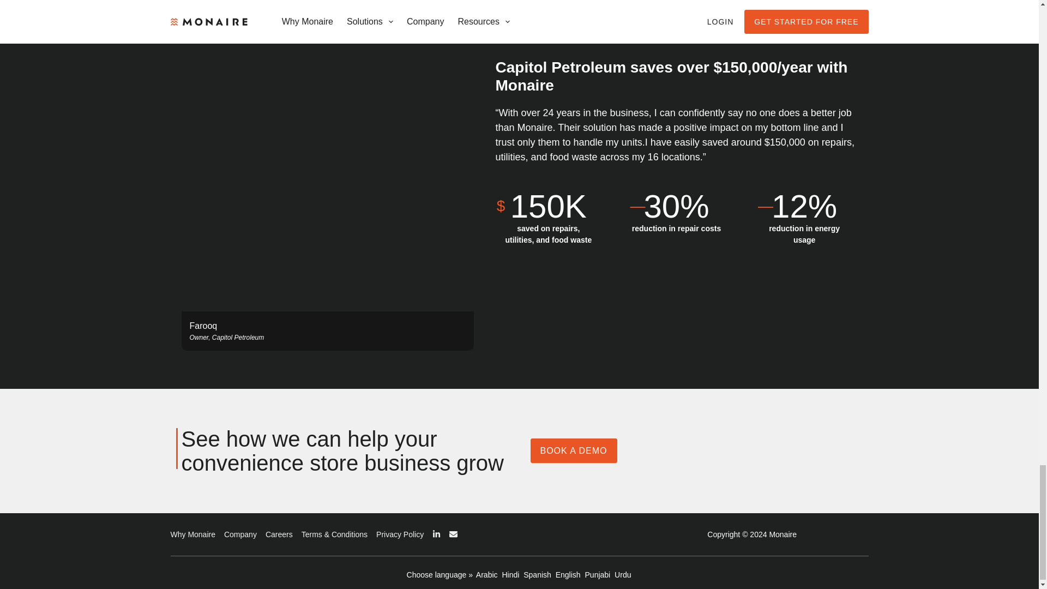 This screenshot has height=589, width=1047. I want to click on Careers, so click(279, 534).